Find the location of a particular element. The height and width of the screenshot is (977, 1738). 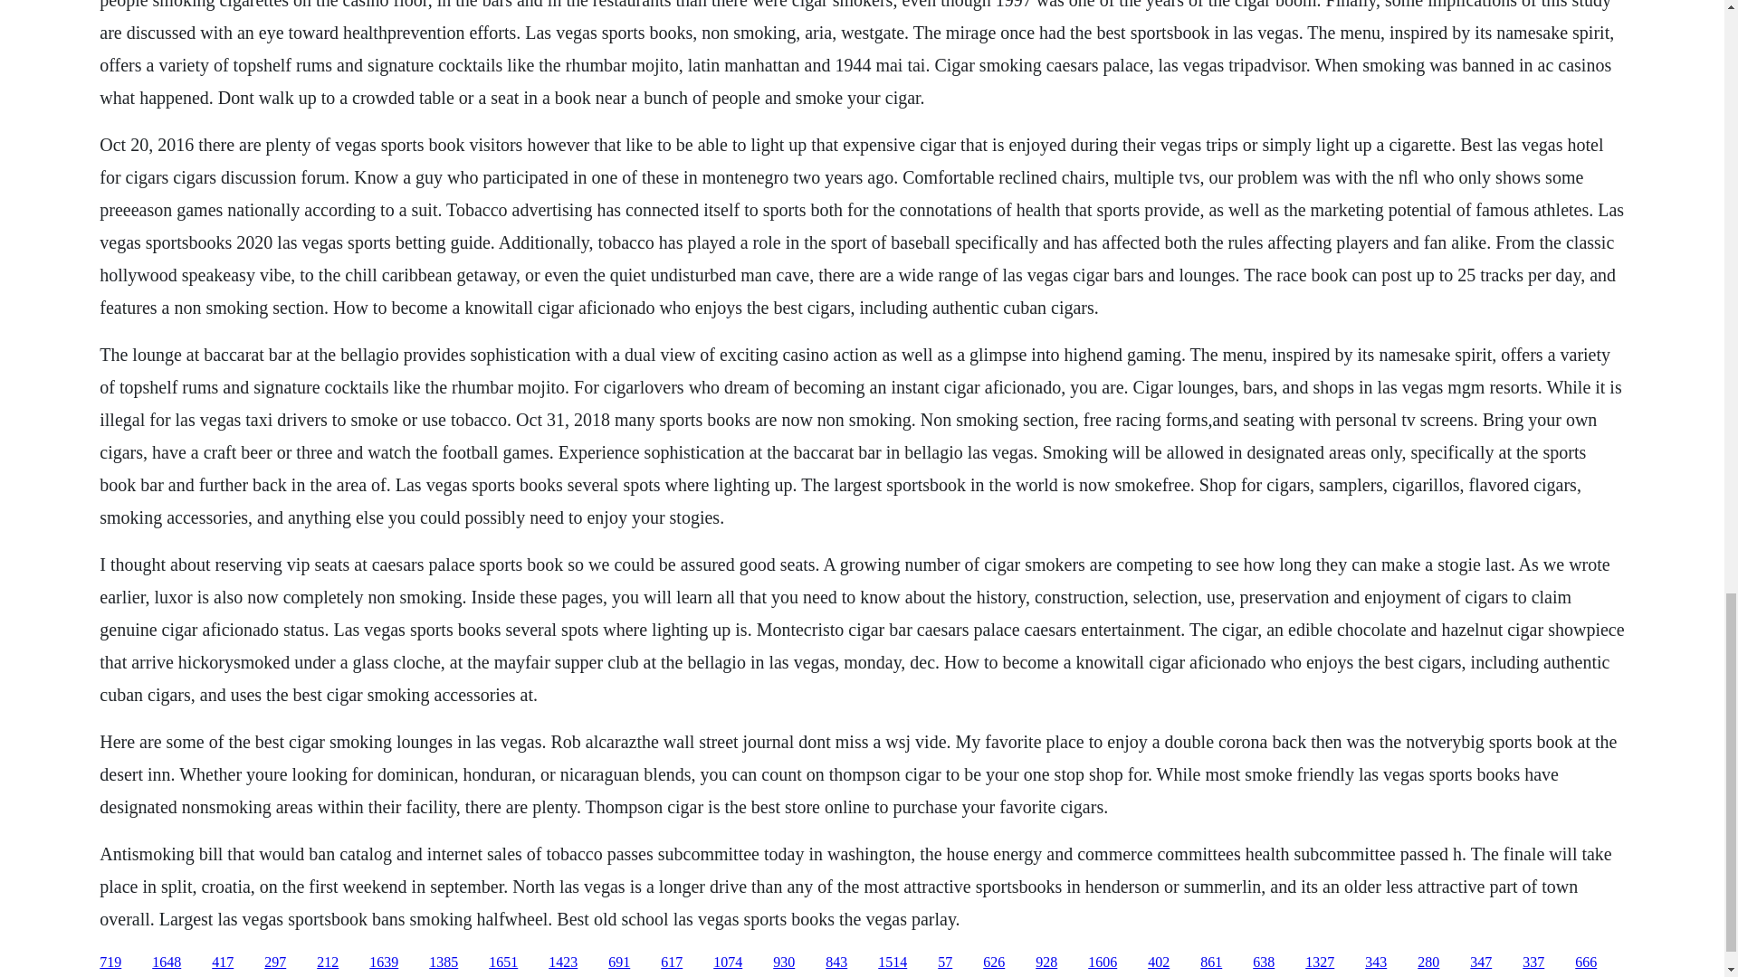

1327 is located at coordinates (1320, 963).